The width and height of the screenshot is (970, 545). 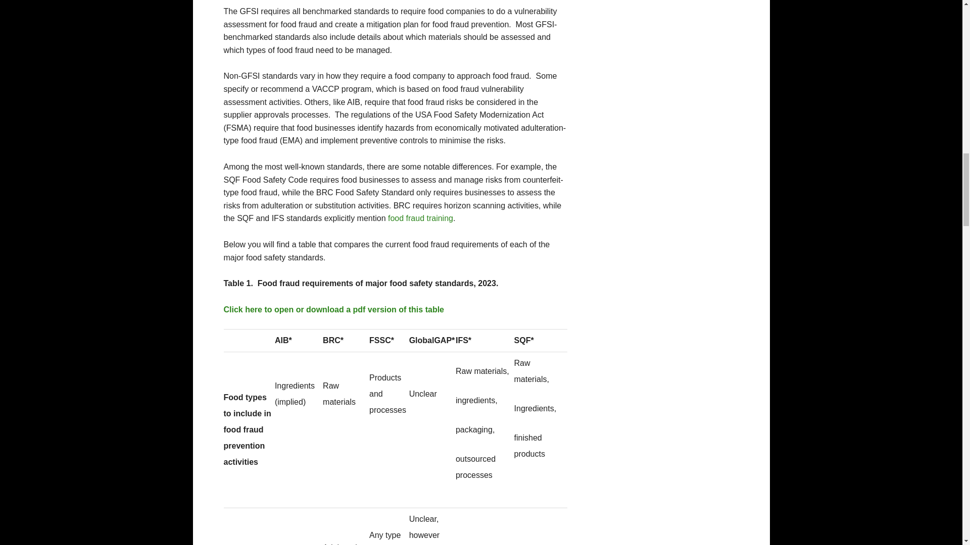 What do you see at coordinates (420, 218) in the screenshot?
I see `food fraud training` at bounding box center [420, 218].